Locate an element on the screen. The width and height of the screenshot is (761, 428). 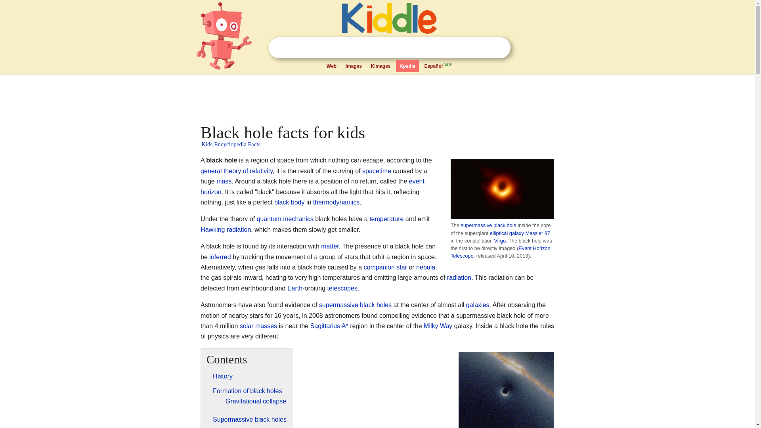
radiation is located at coordinates (459, 277).